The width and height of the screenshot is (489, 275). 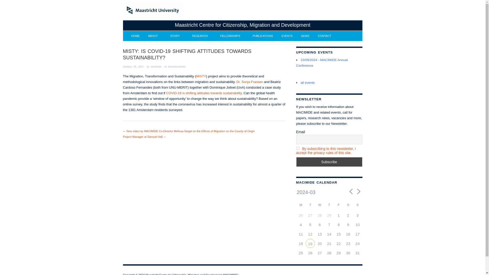 I want to click on January 29, 2021, so click(x=133, y=66).